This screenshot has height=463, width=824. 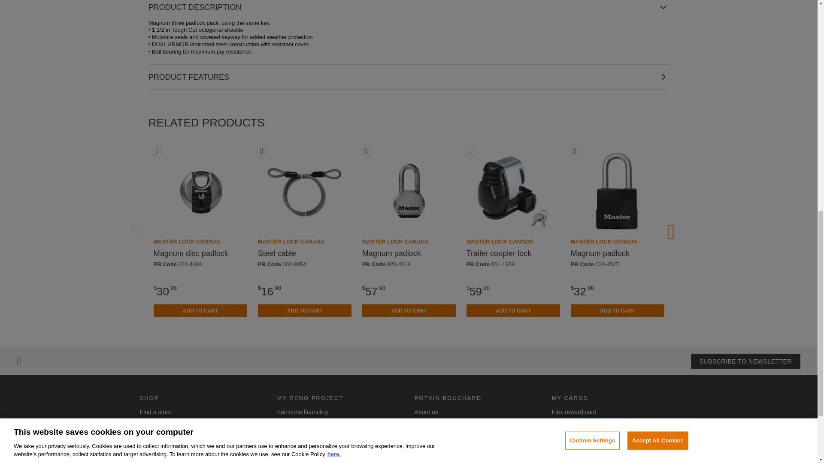 What do you see at coordinates (191, 253) in the screenshot?
I see `Magnum disc padlock` at bounding box center [191, 253].